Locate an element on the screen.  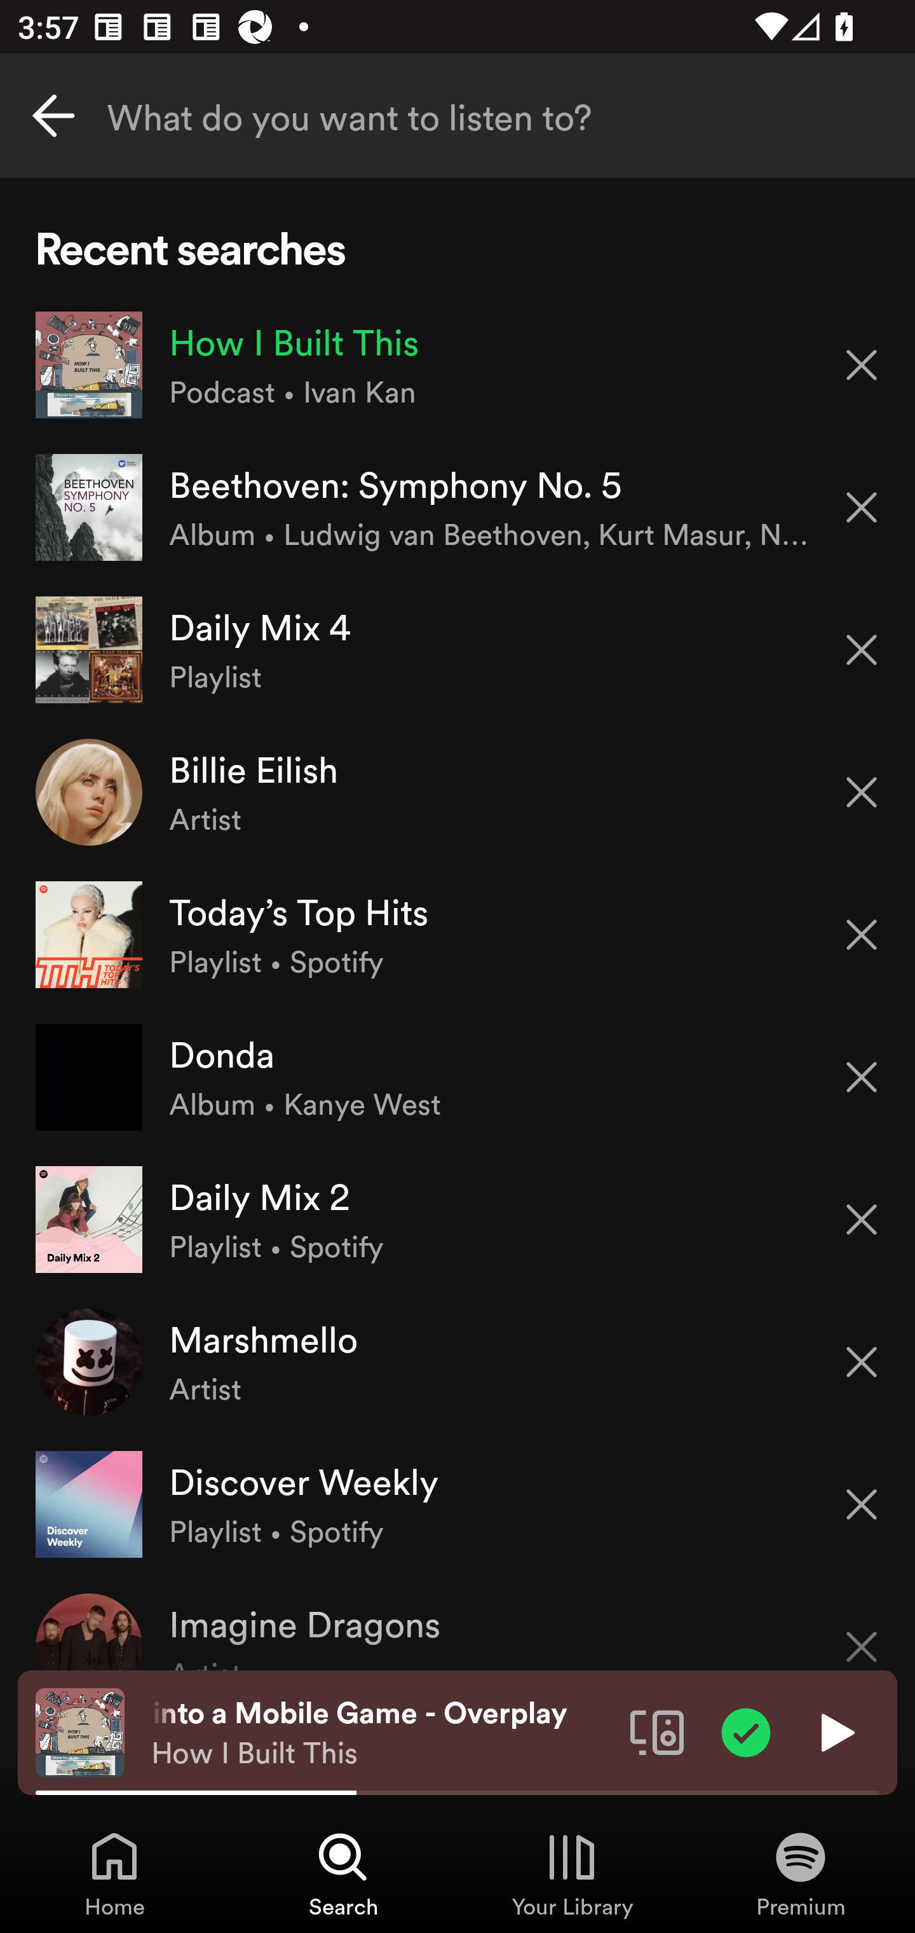
Search, Tab 2 of 4 Search Search is located at coordinates (343, 1873).